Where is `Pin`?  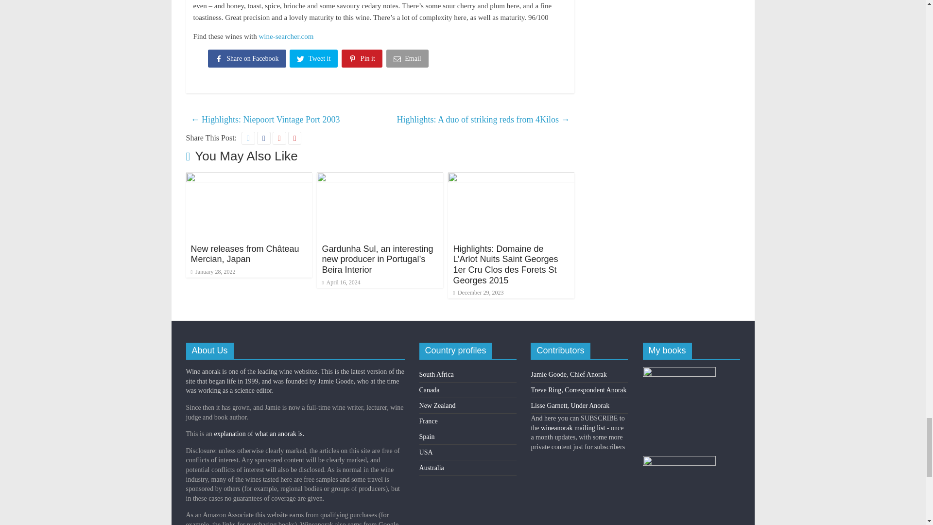 Pin is located at coordinates (363, 60).